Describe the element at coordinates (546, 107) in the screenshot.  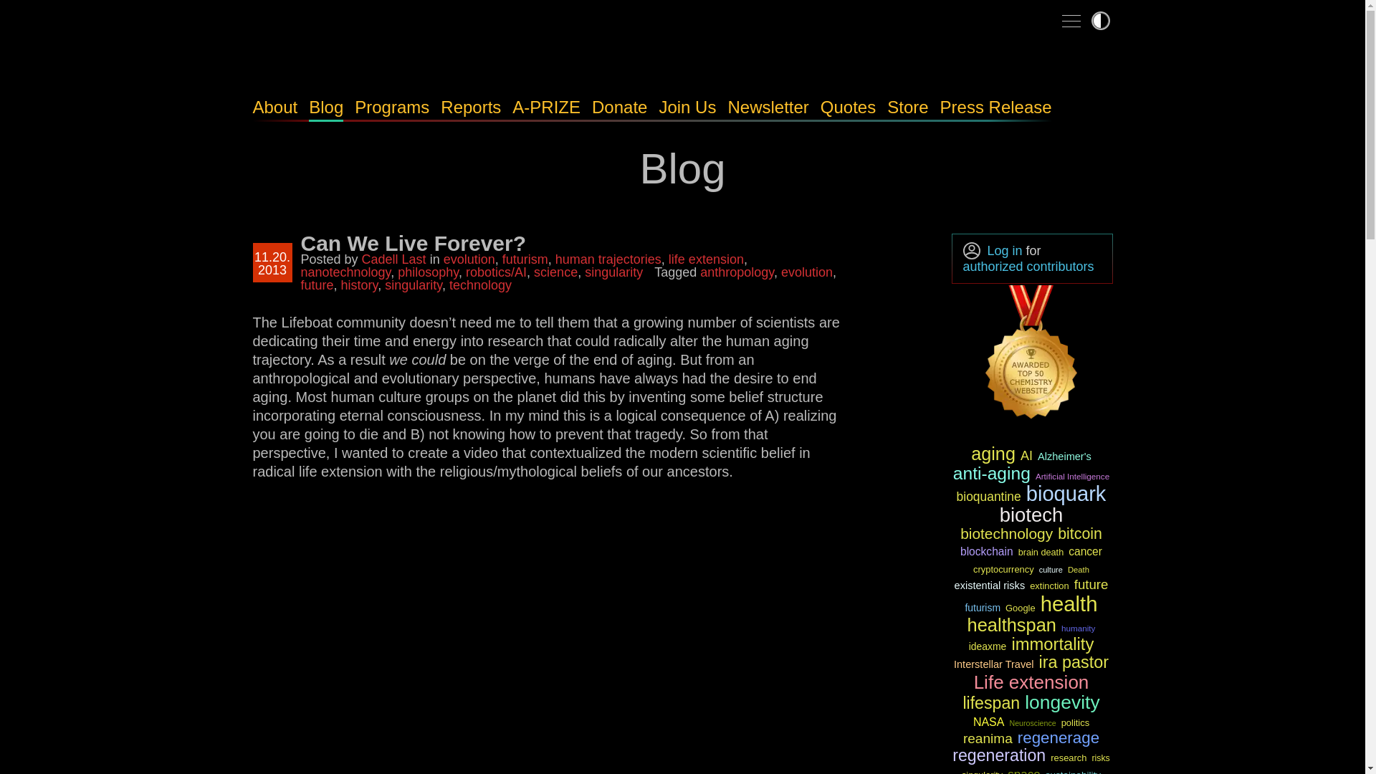
I see `A-PRIZE` at that location.